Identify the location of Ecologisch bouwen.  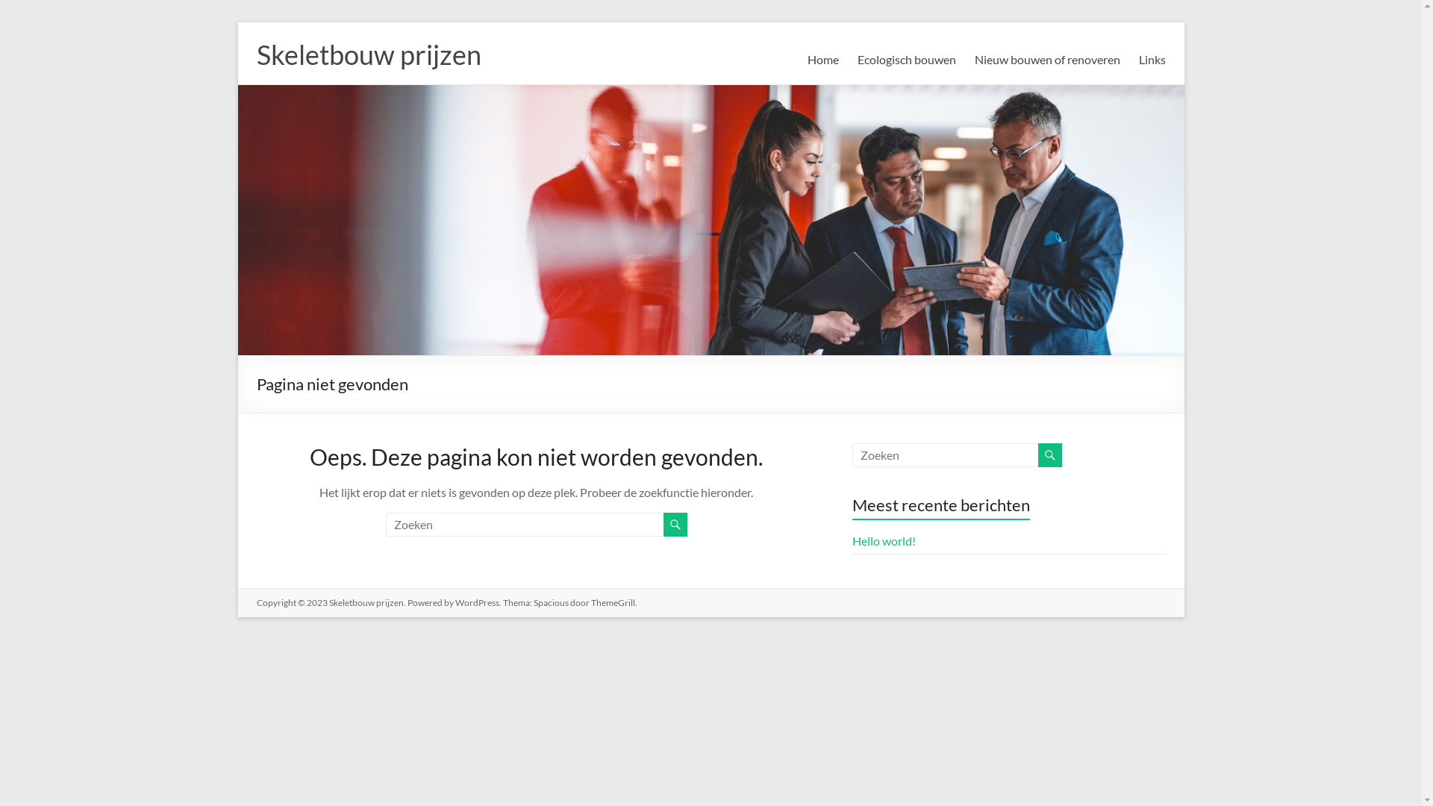
(906, 60).